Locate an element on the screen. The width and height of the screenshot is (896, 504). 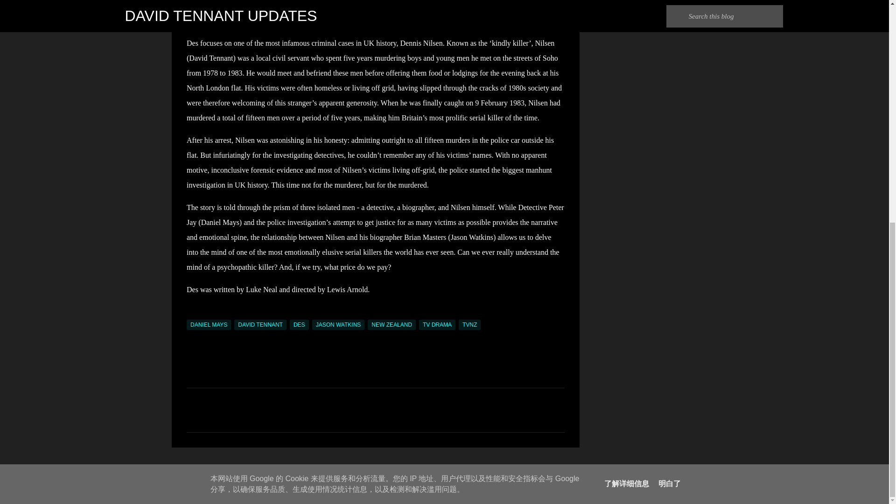
TVNZ is located at coordinates (469, 325).